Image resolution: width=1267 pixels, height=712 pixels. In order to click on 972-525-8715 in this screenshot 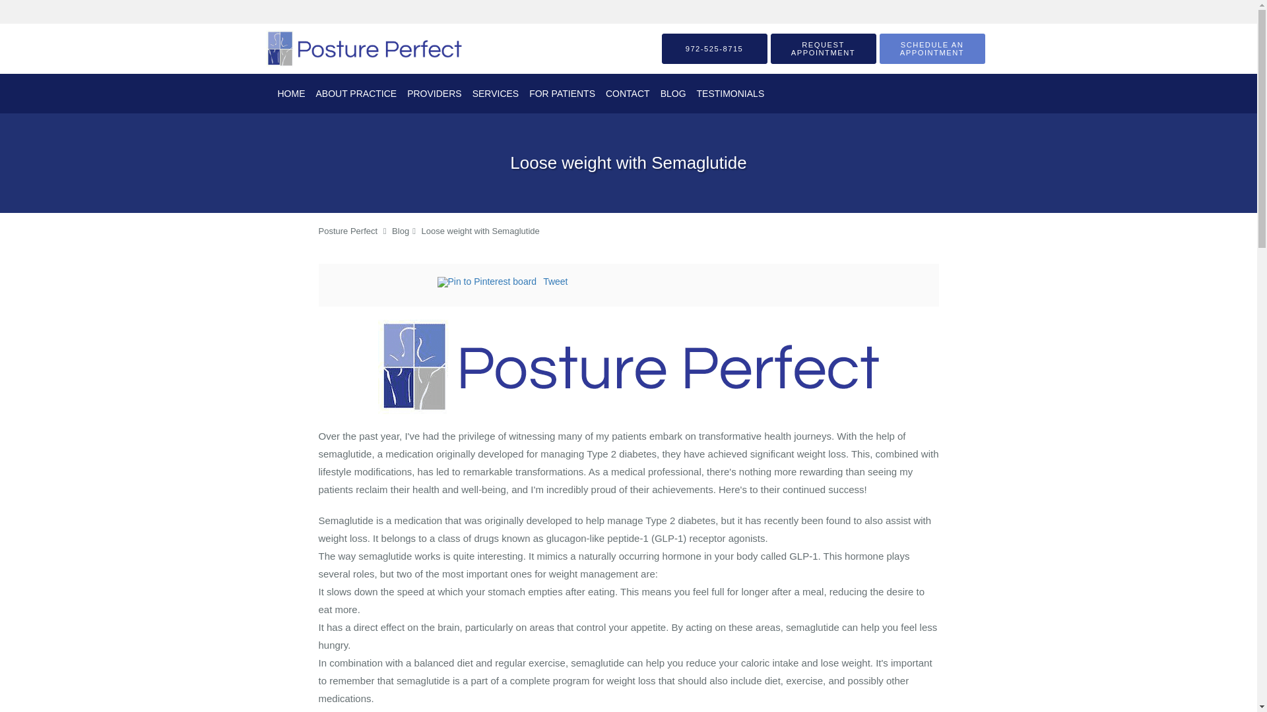, I will do `click(714, 49)`.